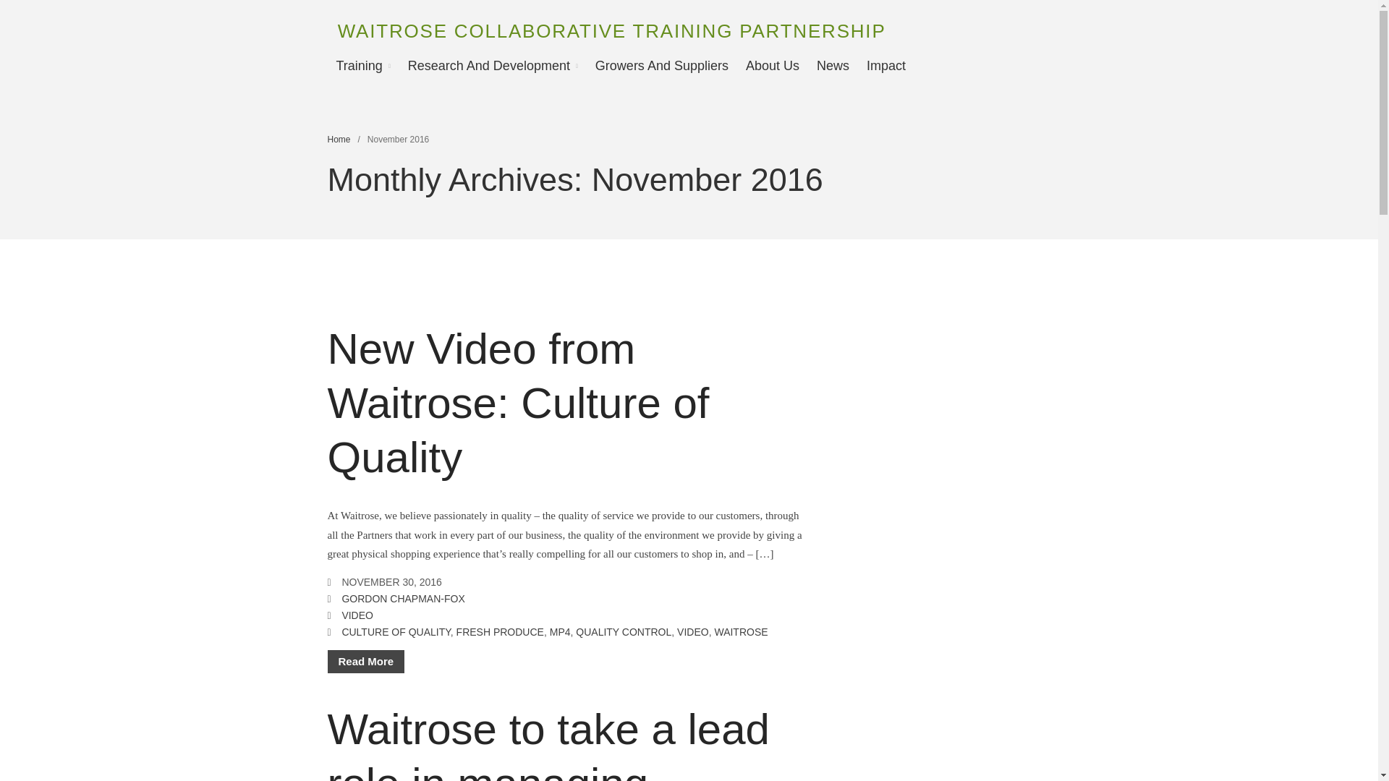 The height and width of the screenshot is (781, 1389). Describe the element at coordinates (396, 632) in the screenshot. I see `View all posts tagged culture of quality` at that location.